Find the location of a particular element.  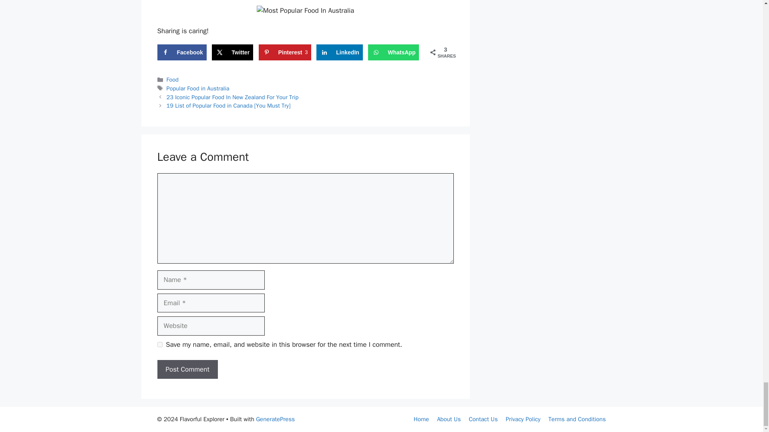

yes is located at coordinates (159, 345).